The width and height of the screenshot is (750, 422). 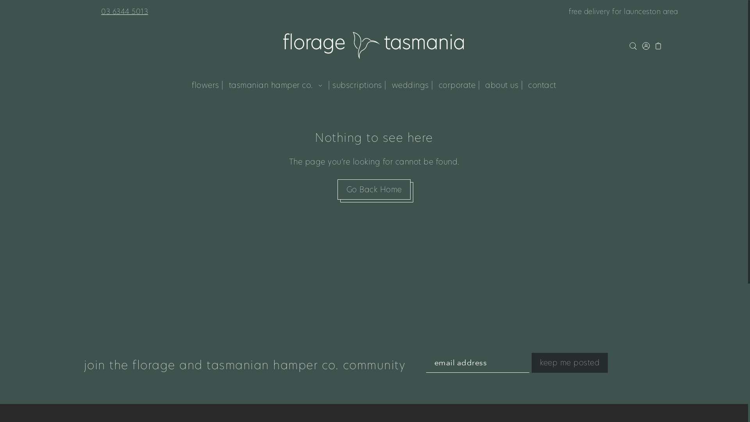 I want to click on weddings |, so click(x=412, y=85).